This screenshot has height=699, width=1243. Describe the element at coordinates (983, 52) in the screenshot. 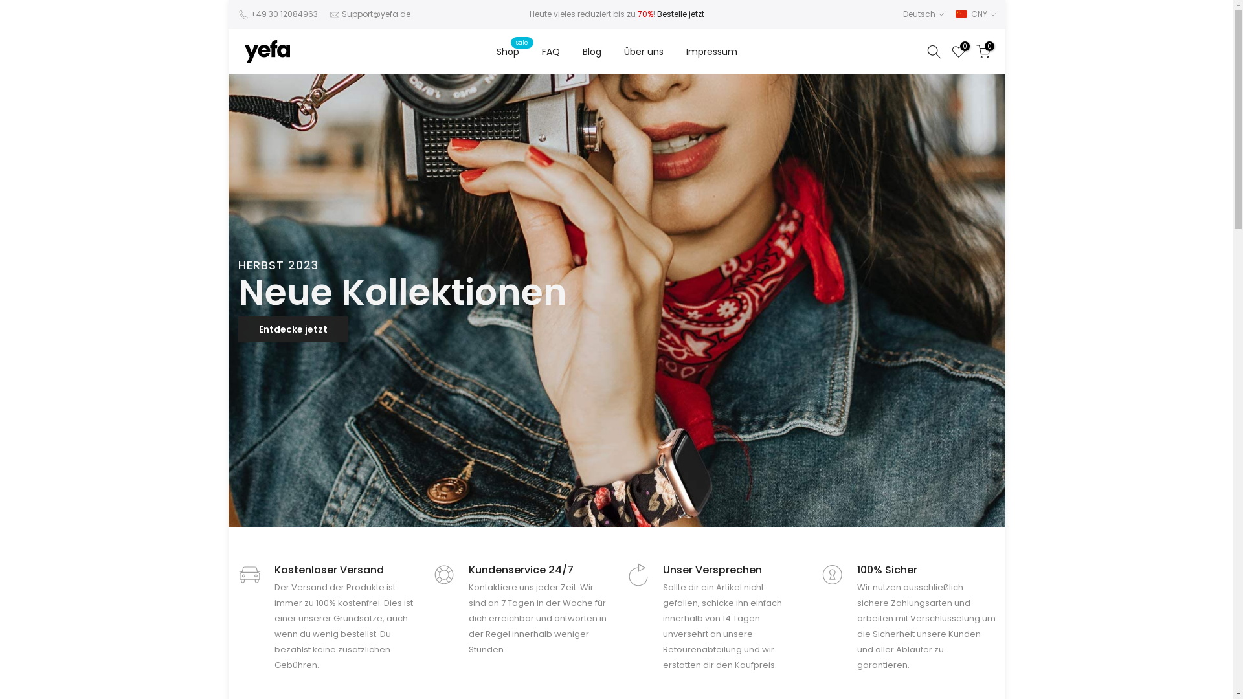

I see `0` at that location.